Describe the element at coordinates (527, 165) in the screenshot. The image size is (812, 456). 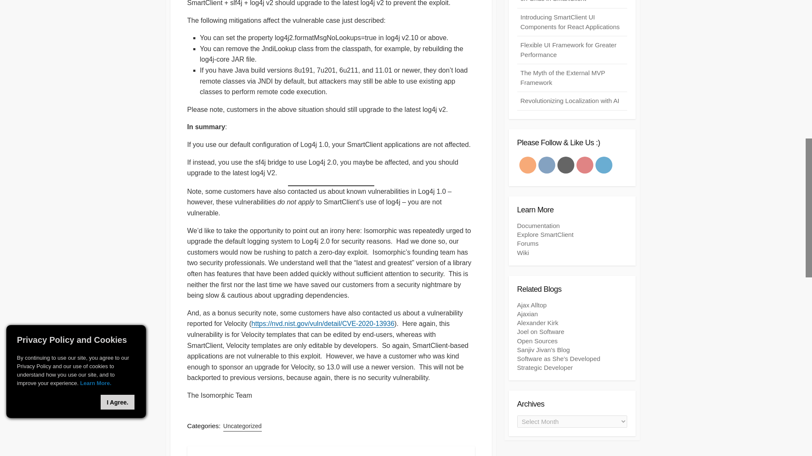
I see `RSS` at that location.